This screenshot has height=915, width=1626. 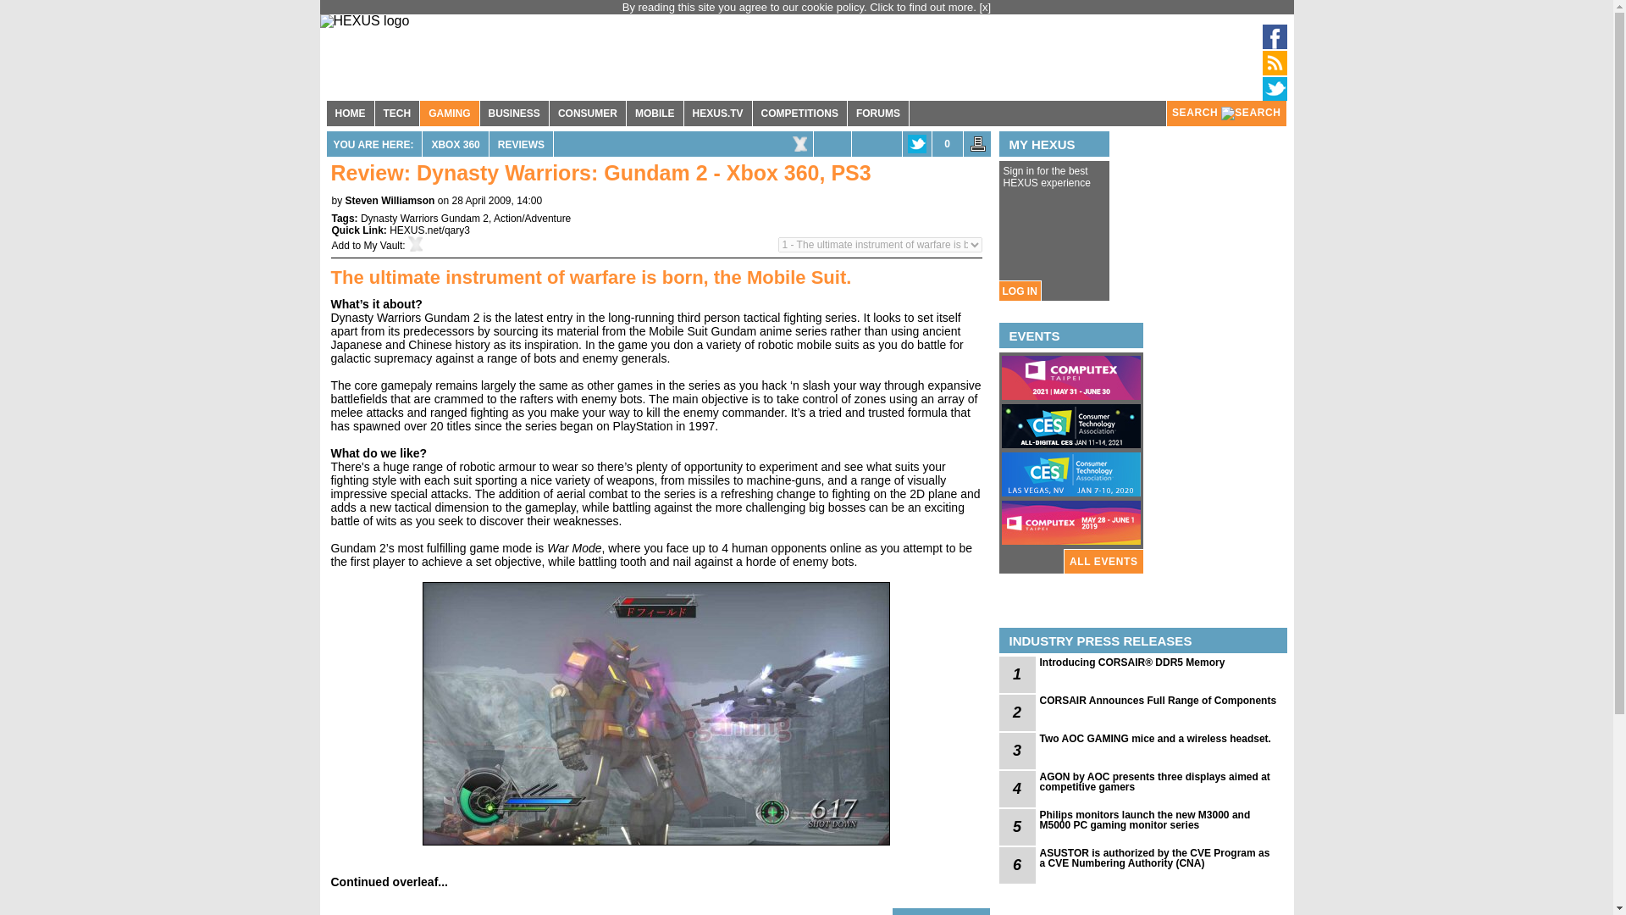 I want to click on Steven Williamson, so click(x=390, y=201).